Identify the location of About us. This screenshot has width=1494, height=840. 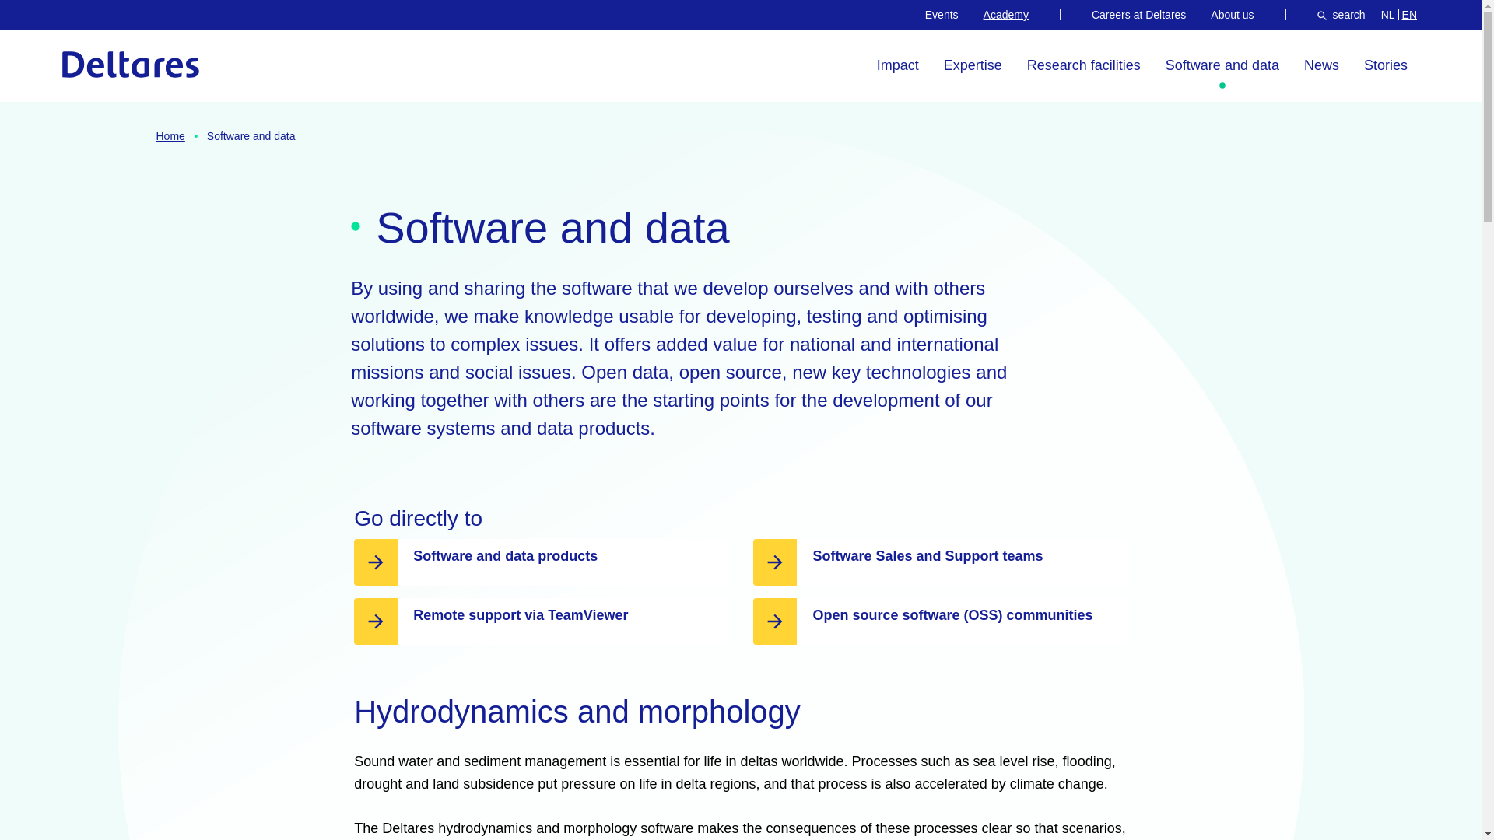
(1321, 65).